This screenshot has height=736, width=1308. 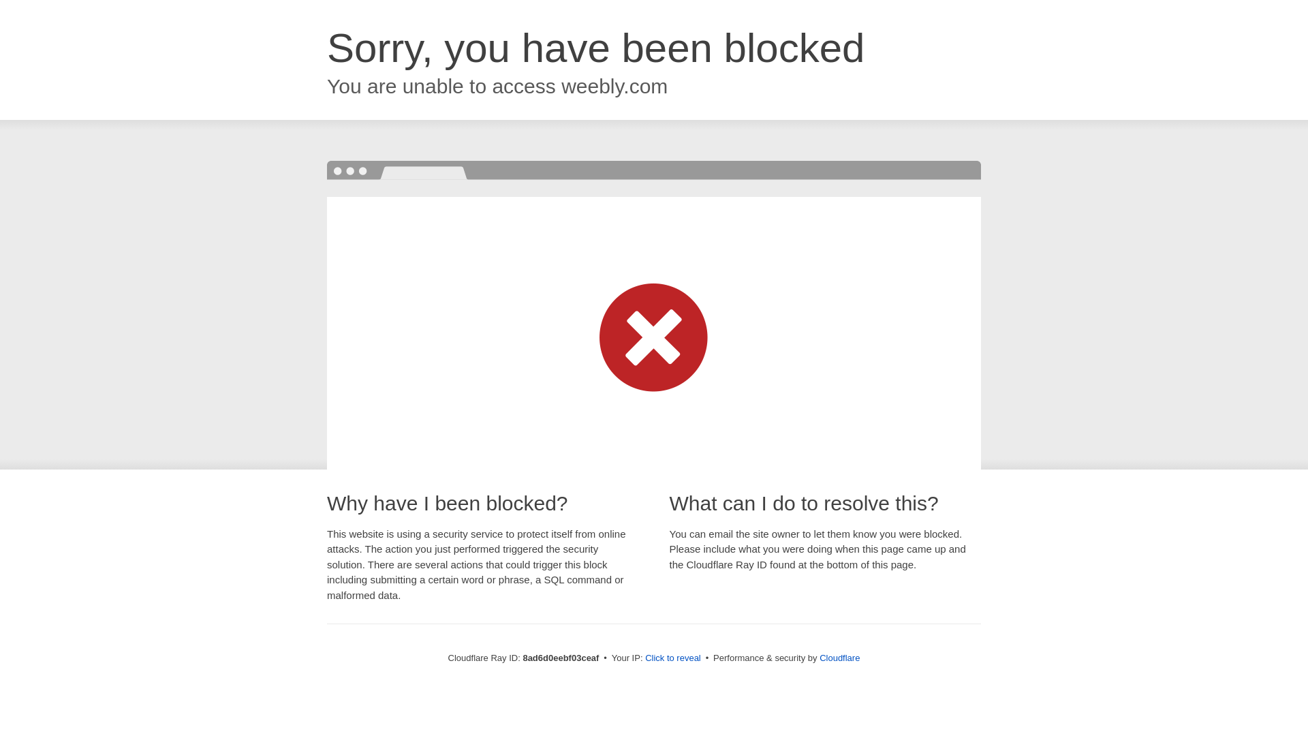 I want to click on Click to reveal, so click(x=673, y=658).